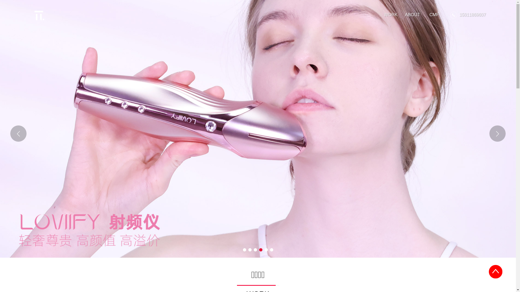 The image size is (520, 292). What do you see at coordinates (473, 15) in the screenshot?
I see `15011869607` at bounding box center [473, 15].